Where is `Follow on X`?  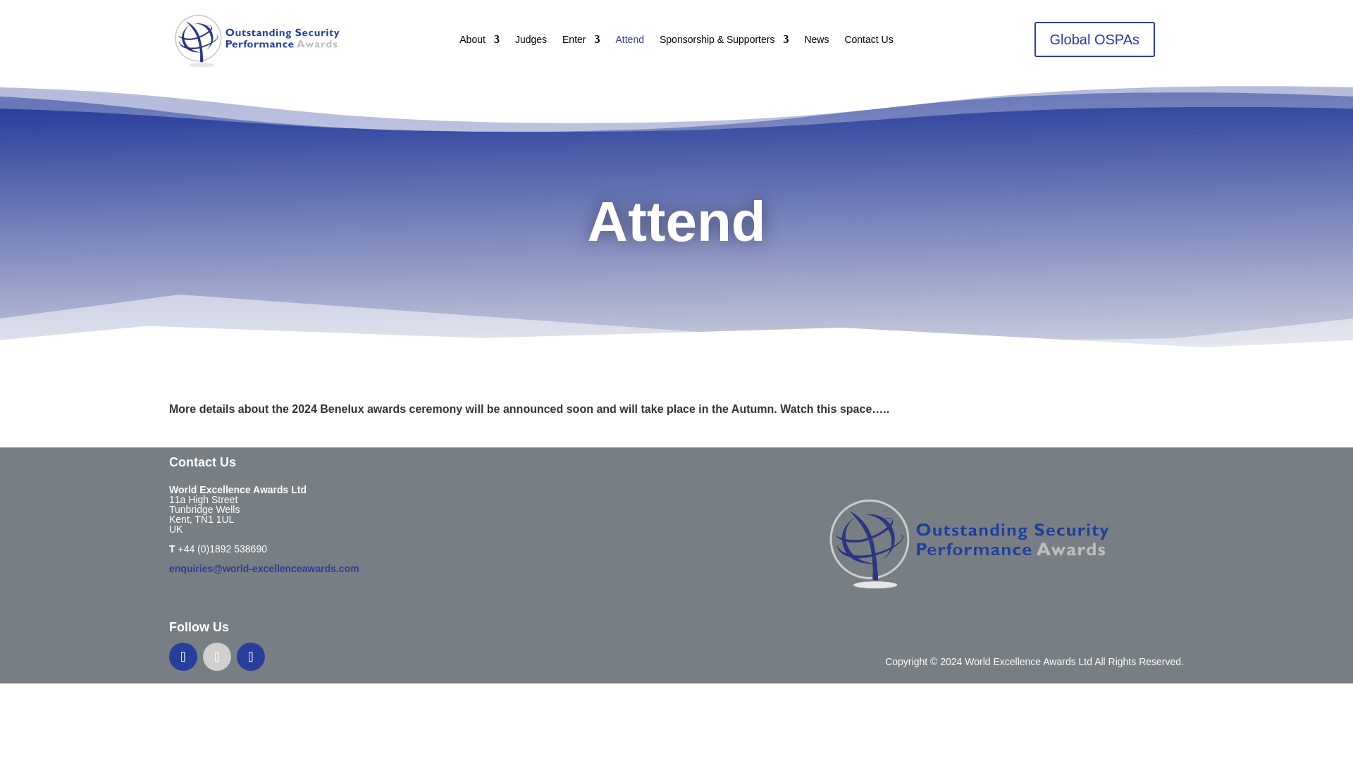
Follow on X is located at coordinates (217, 656).